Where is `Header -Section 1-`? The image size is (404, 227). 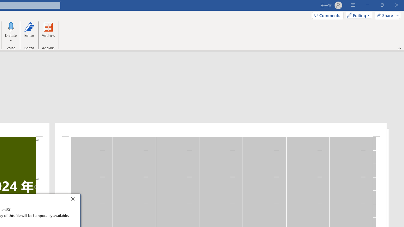
Header -Section 1- is located at coordinates (221, 130).